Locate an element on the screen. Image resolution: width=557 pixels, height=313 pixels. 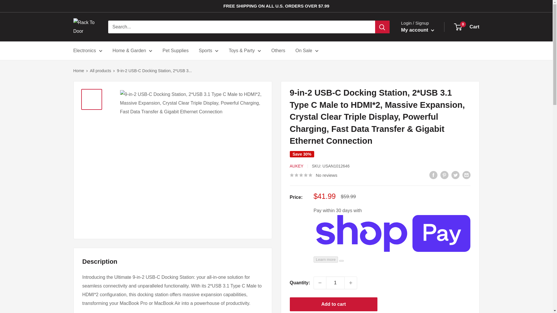
Increase quantity by 1 is located at coordinates (351, 283).